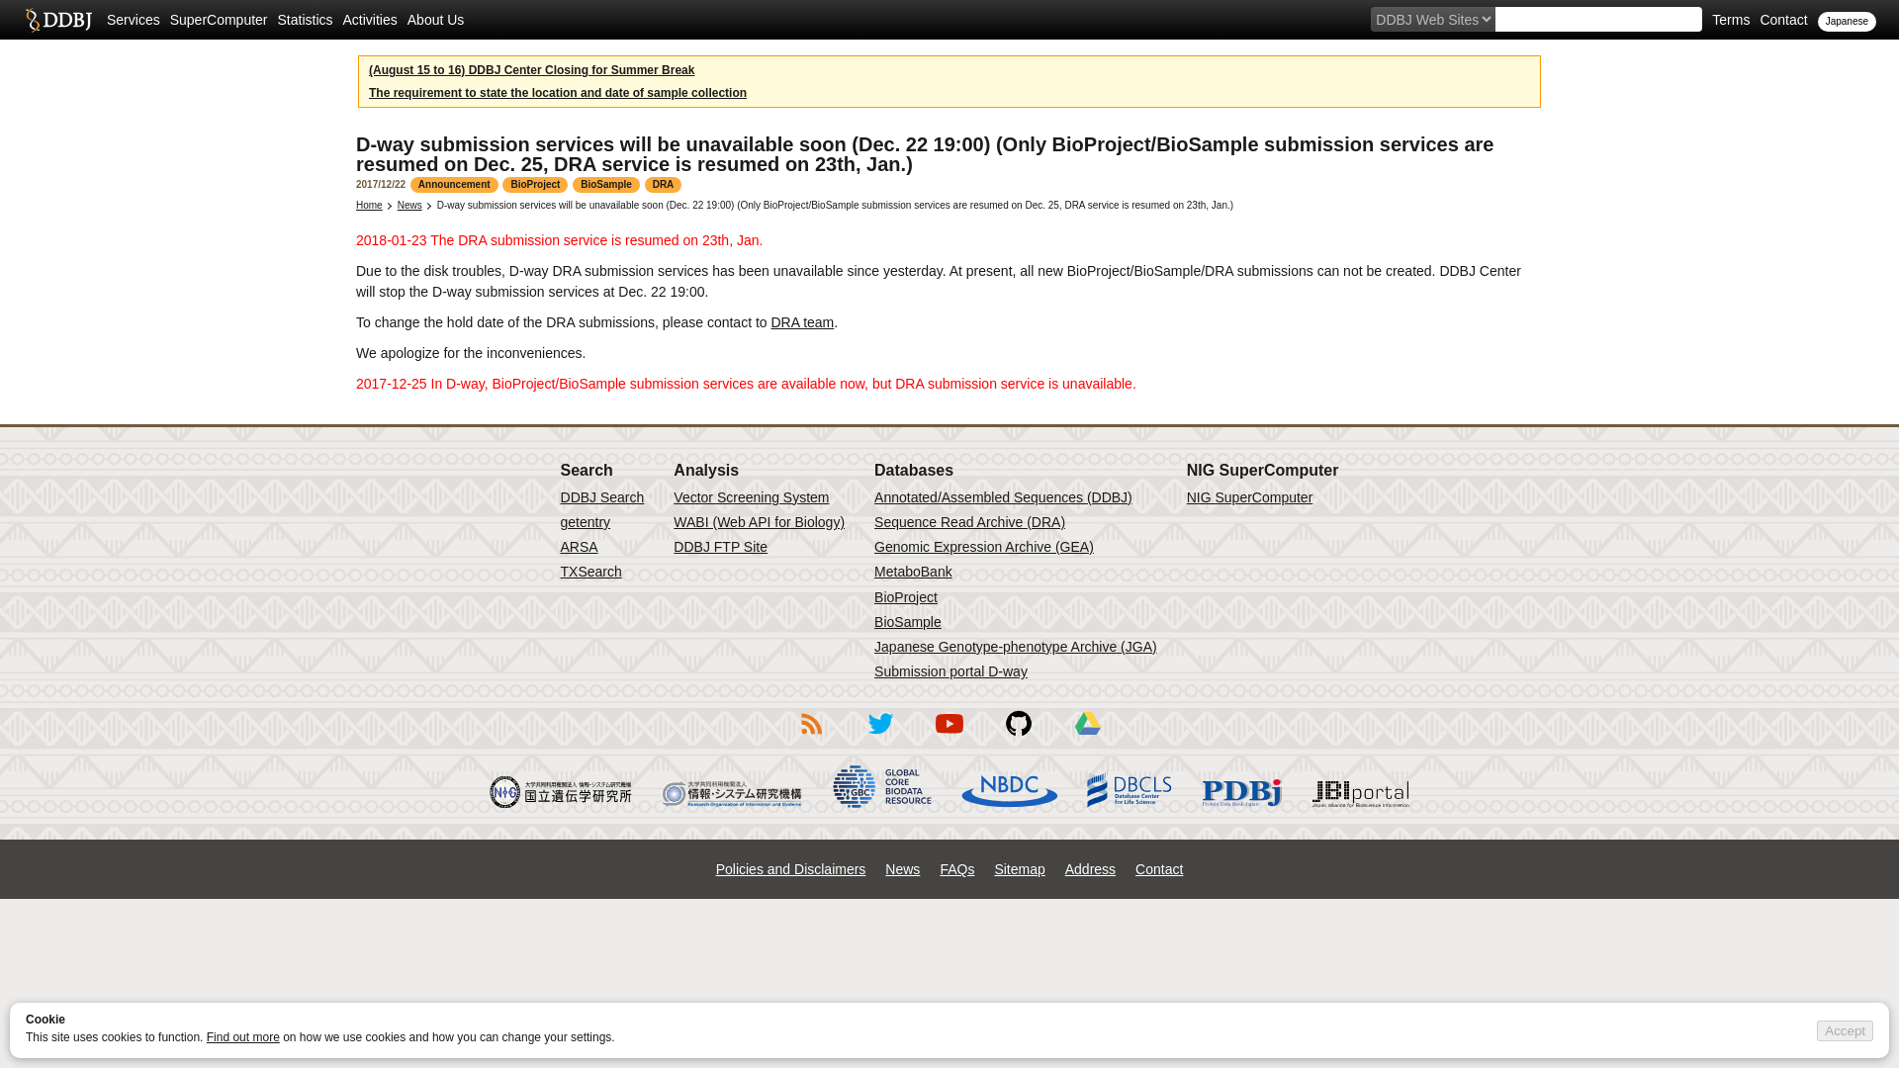  Describe the element at coordinates (949, 670) in the screenshot. I see `Submission portal D-way` at that location.